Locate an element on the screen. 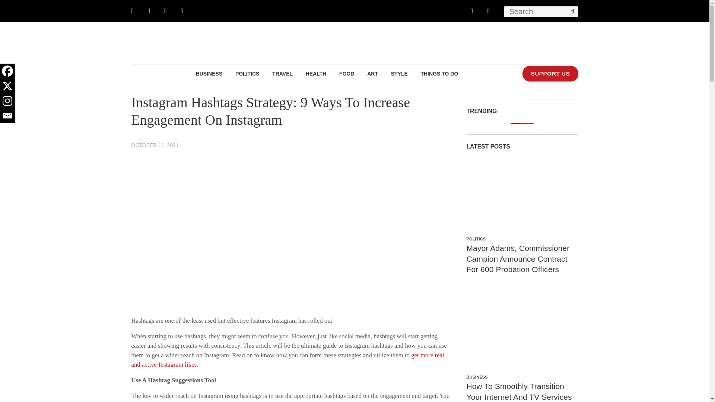  POLITICS is located at coordinates (247, 73).